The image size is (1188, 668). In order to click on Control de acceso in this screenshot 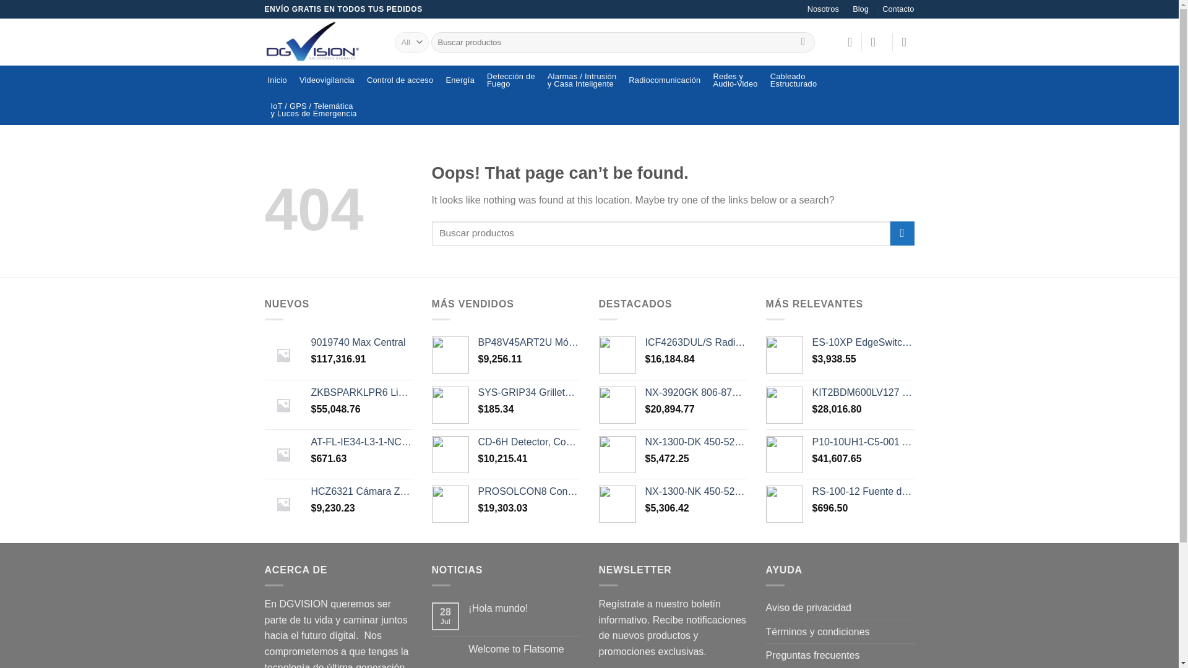, I will do `click(523, 649)`.